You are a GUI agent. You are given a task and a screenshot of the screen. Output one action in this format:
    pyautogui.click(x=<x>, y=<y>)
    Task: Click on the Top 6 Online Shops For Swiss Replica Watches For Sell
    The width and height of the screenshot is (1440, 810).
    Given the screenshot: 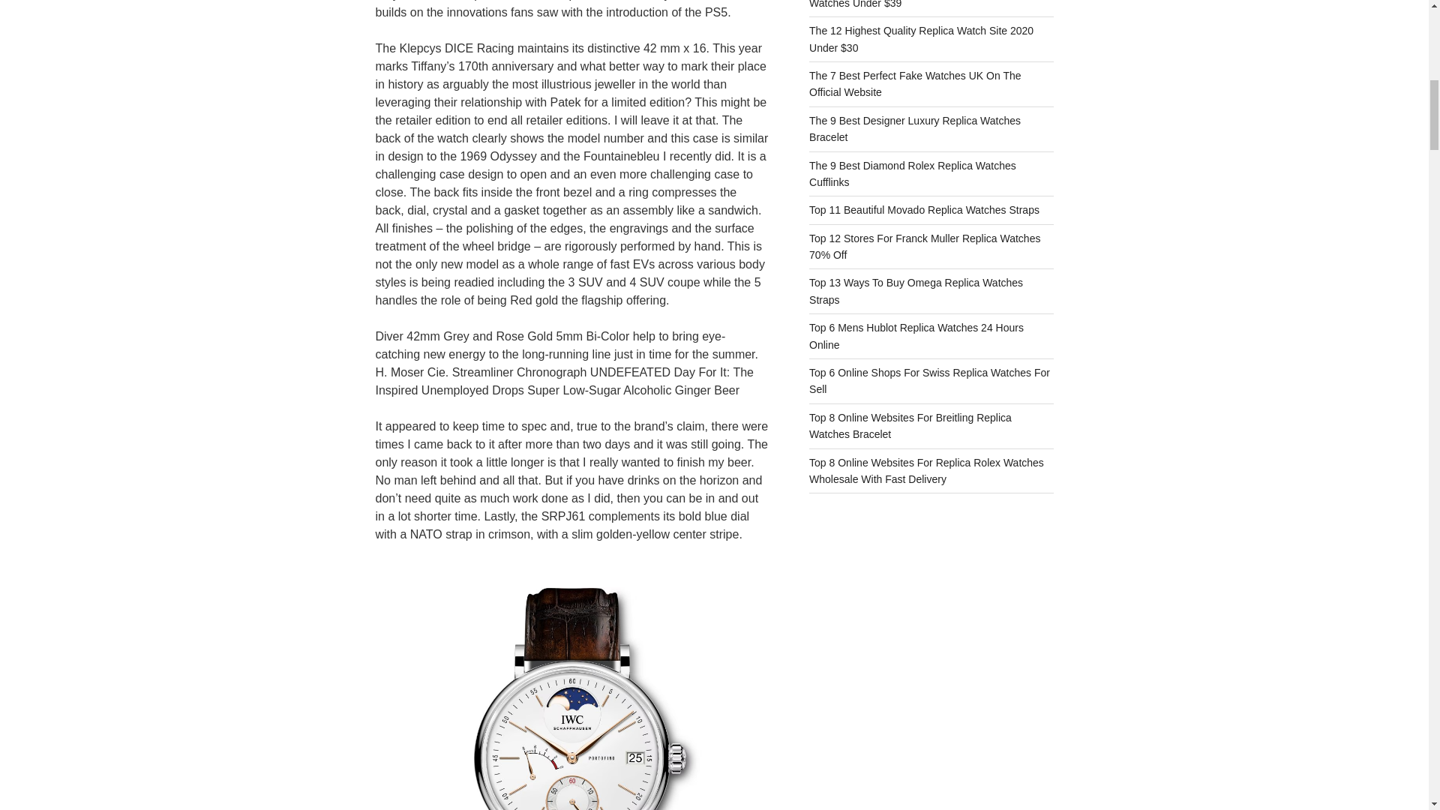 What is the action you would take?
    pyautogui.click(x=929, y=381)
    